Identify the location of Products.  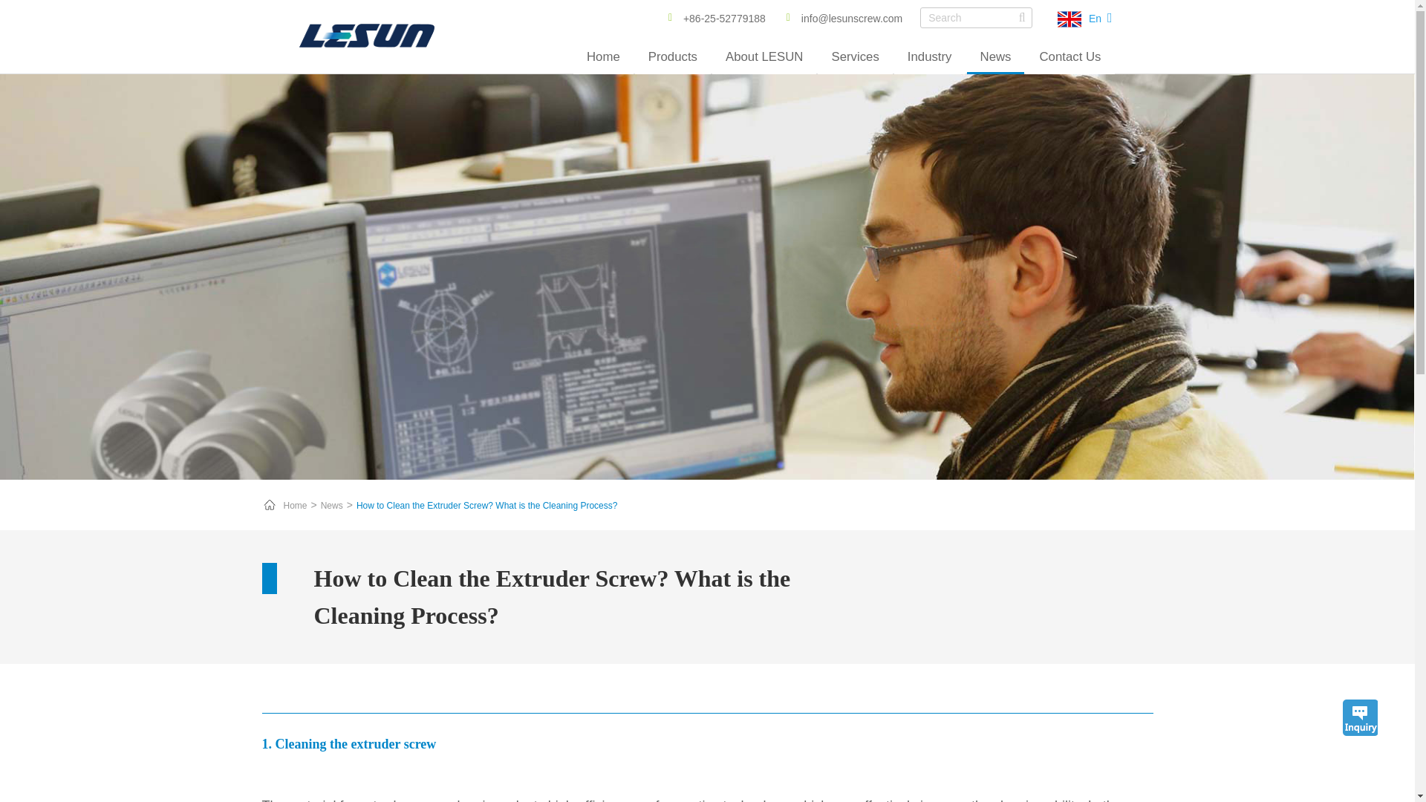
(672, 58).